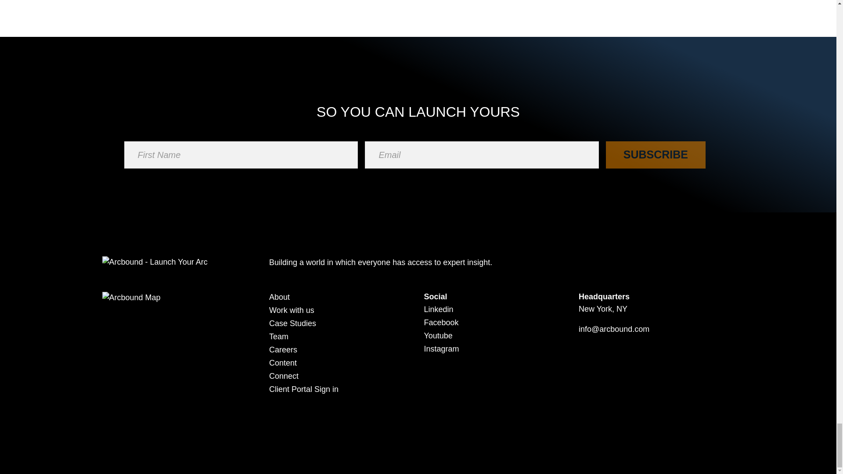 This screenshot has height=474, width=843. Describe the element at coordinates (655, 154) in the screenshot. I see `Subscribe` at that location.